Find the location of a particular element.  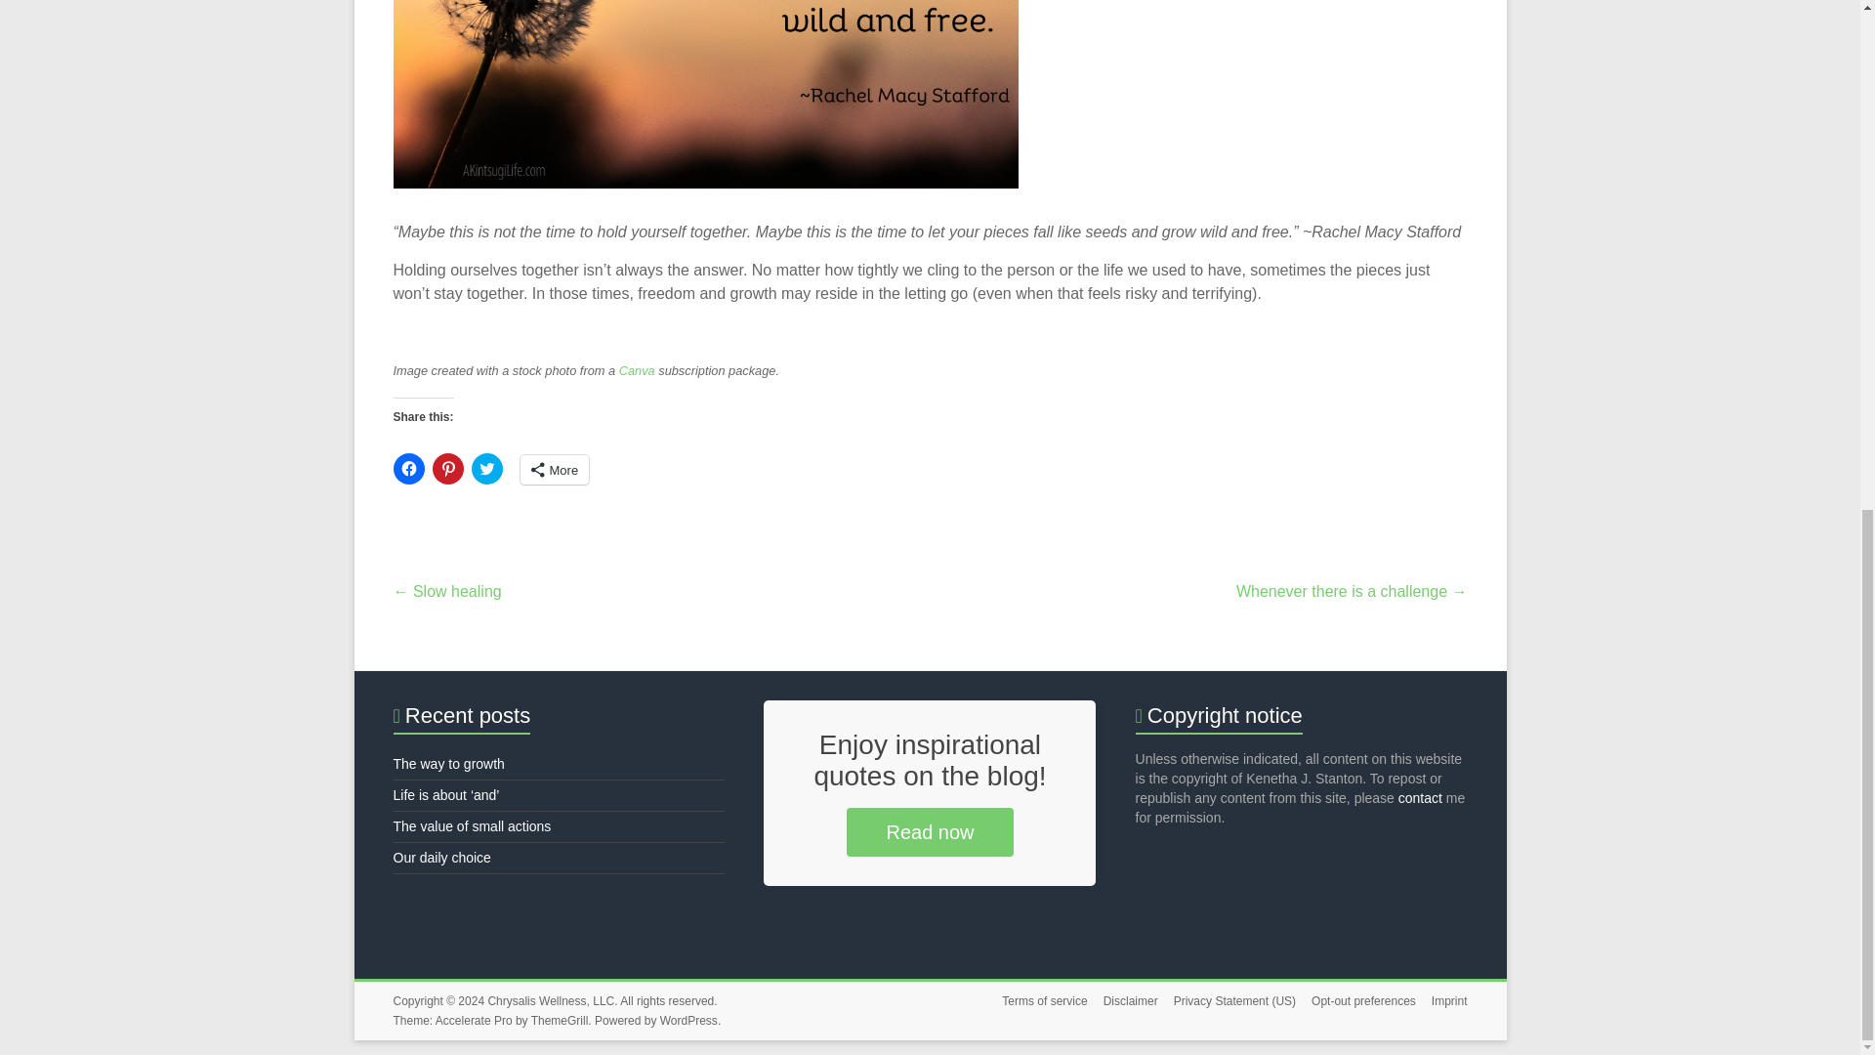

Canva is located at coordinates (637, 369).